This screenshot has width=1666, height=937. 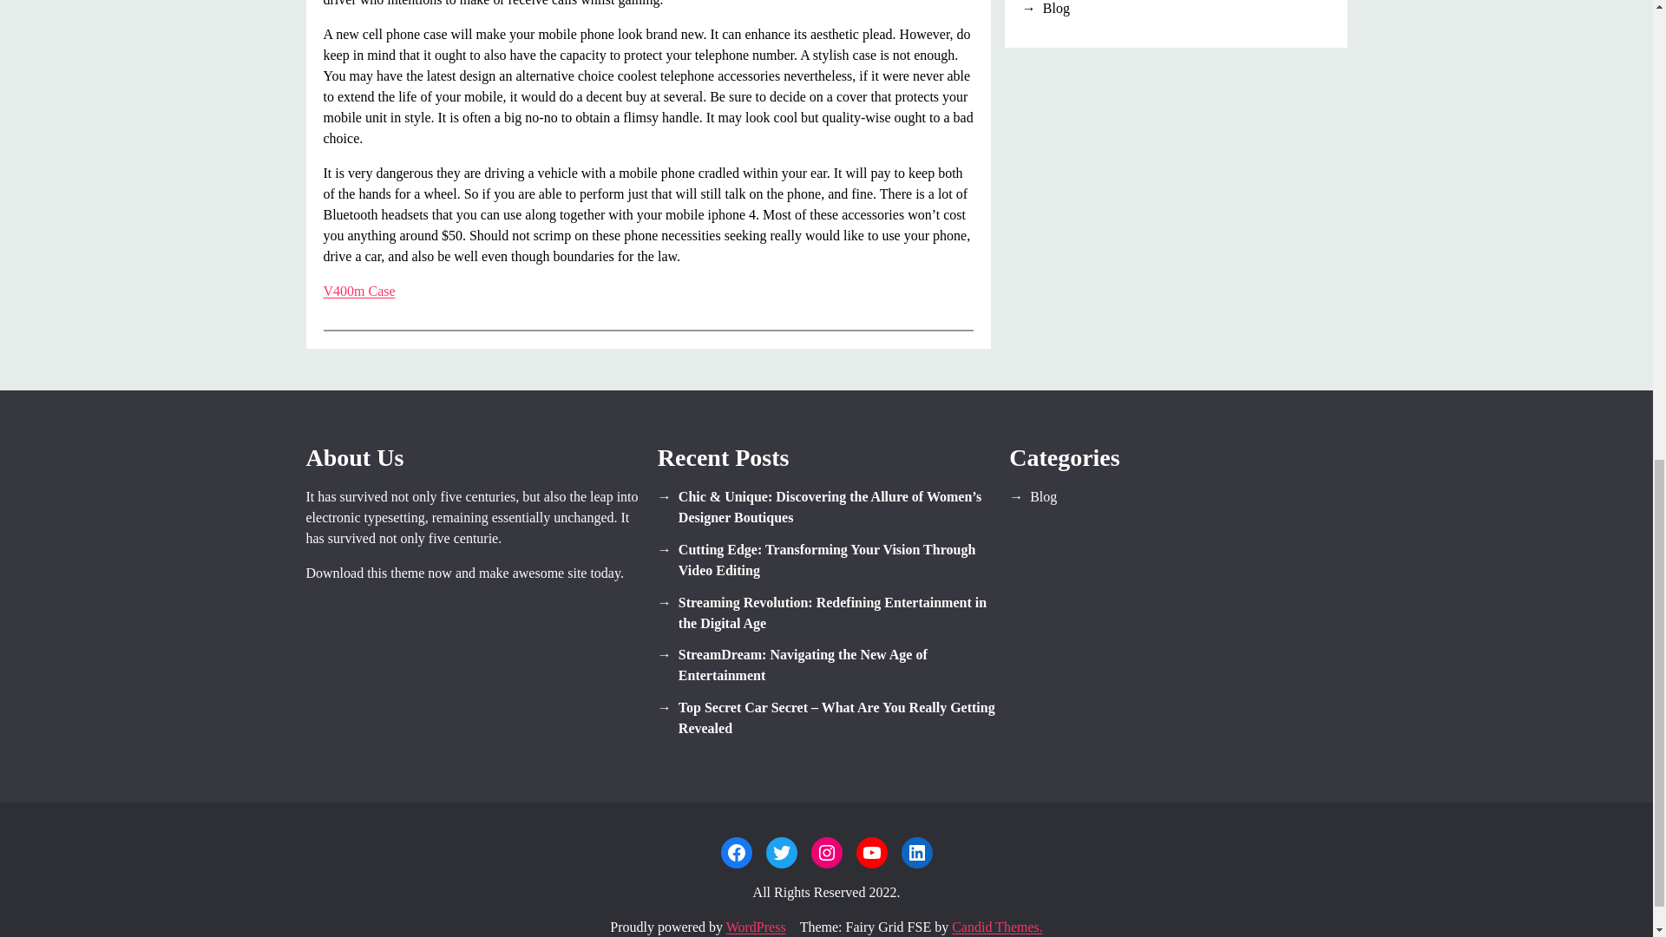 What do you see at coordinates (996, 927) in the screenshot?
I see `Candid Themes.` at bounding box center [996, 927].